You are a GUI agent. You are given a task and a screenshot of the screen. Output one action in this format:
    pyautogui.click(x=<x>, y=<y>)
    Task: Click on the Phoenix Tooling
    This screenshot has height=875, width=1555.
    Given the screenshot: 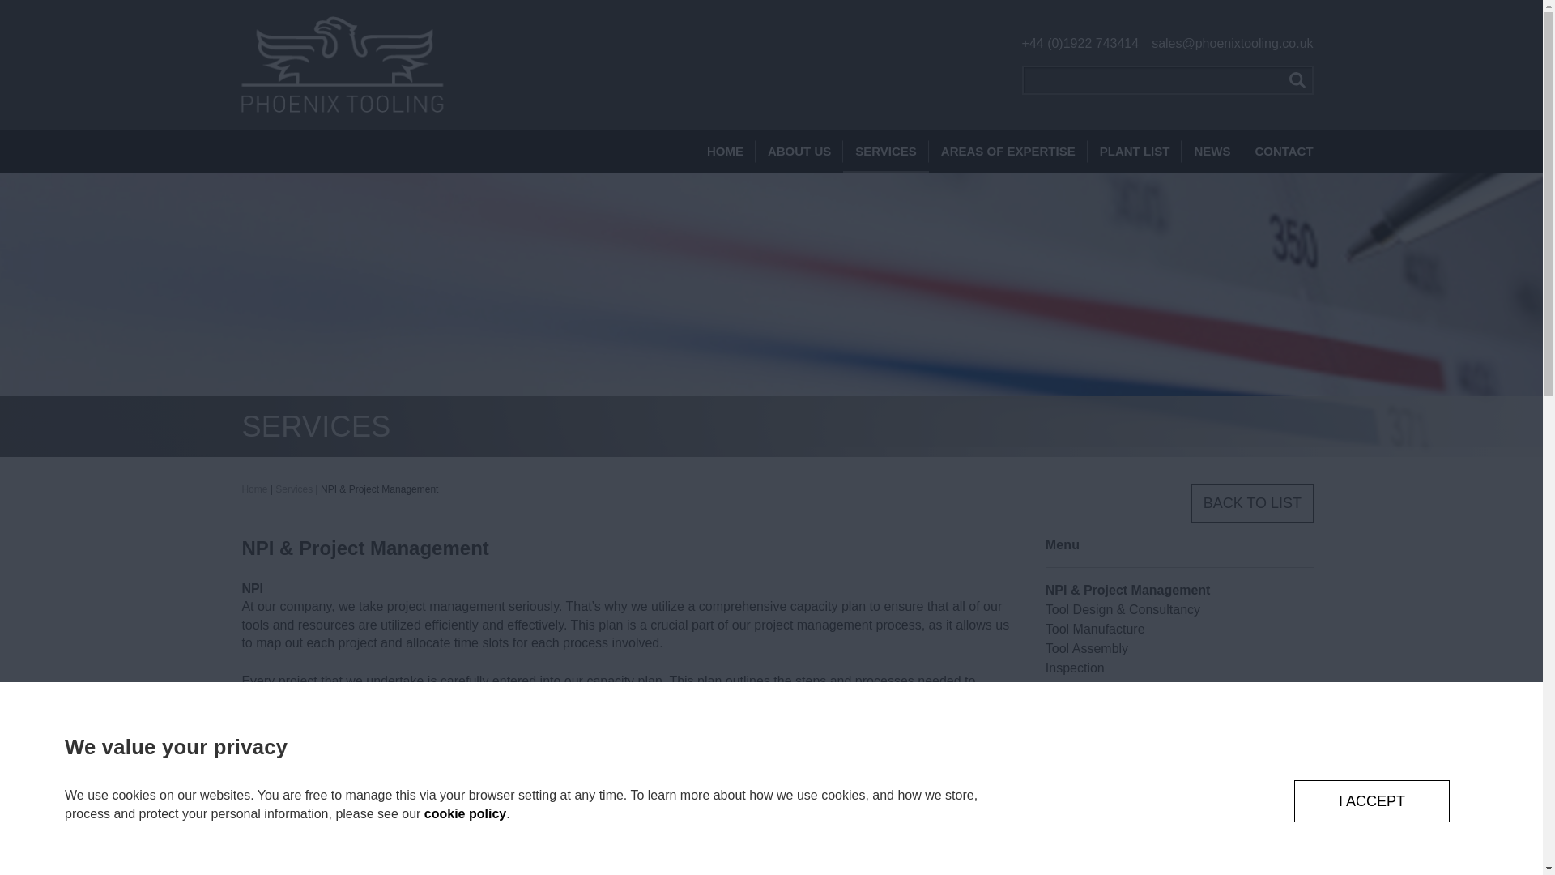 What is the action you would take?
    pyautogui.click(x=342, y=65)
    